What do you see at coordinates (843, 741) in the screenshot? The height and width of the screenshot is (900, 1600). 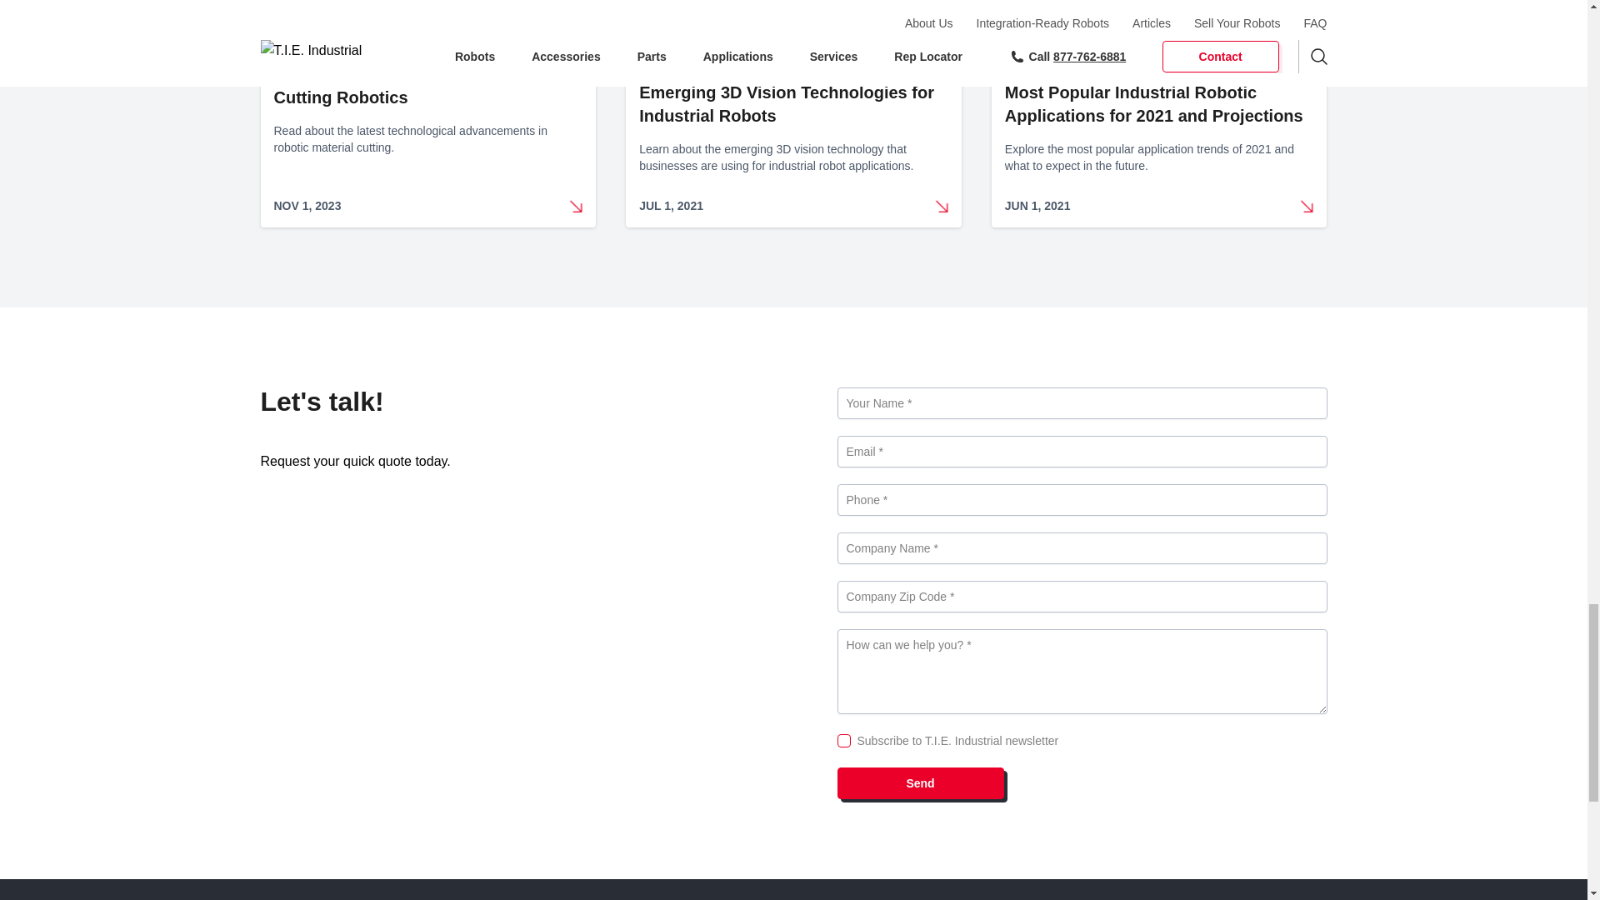 I see `Yes` at bounding box center [843, 741].